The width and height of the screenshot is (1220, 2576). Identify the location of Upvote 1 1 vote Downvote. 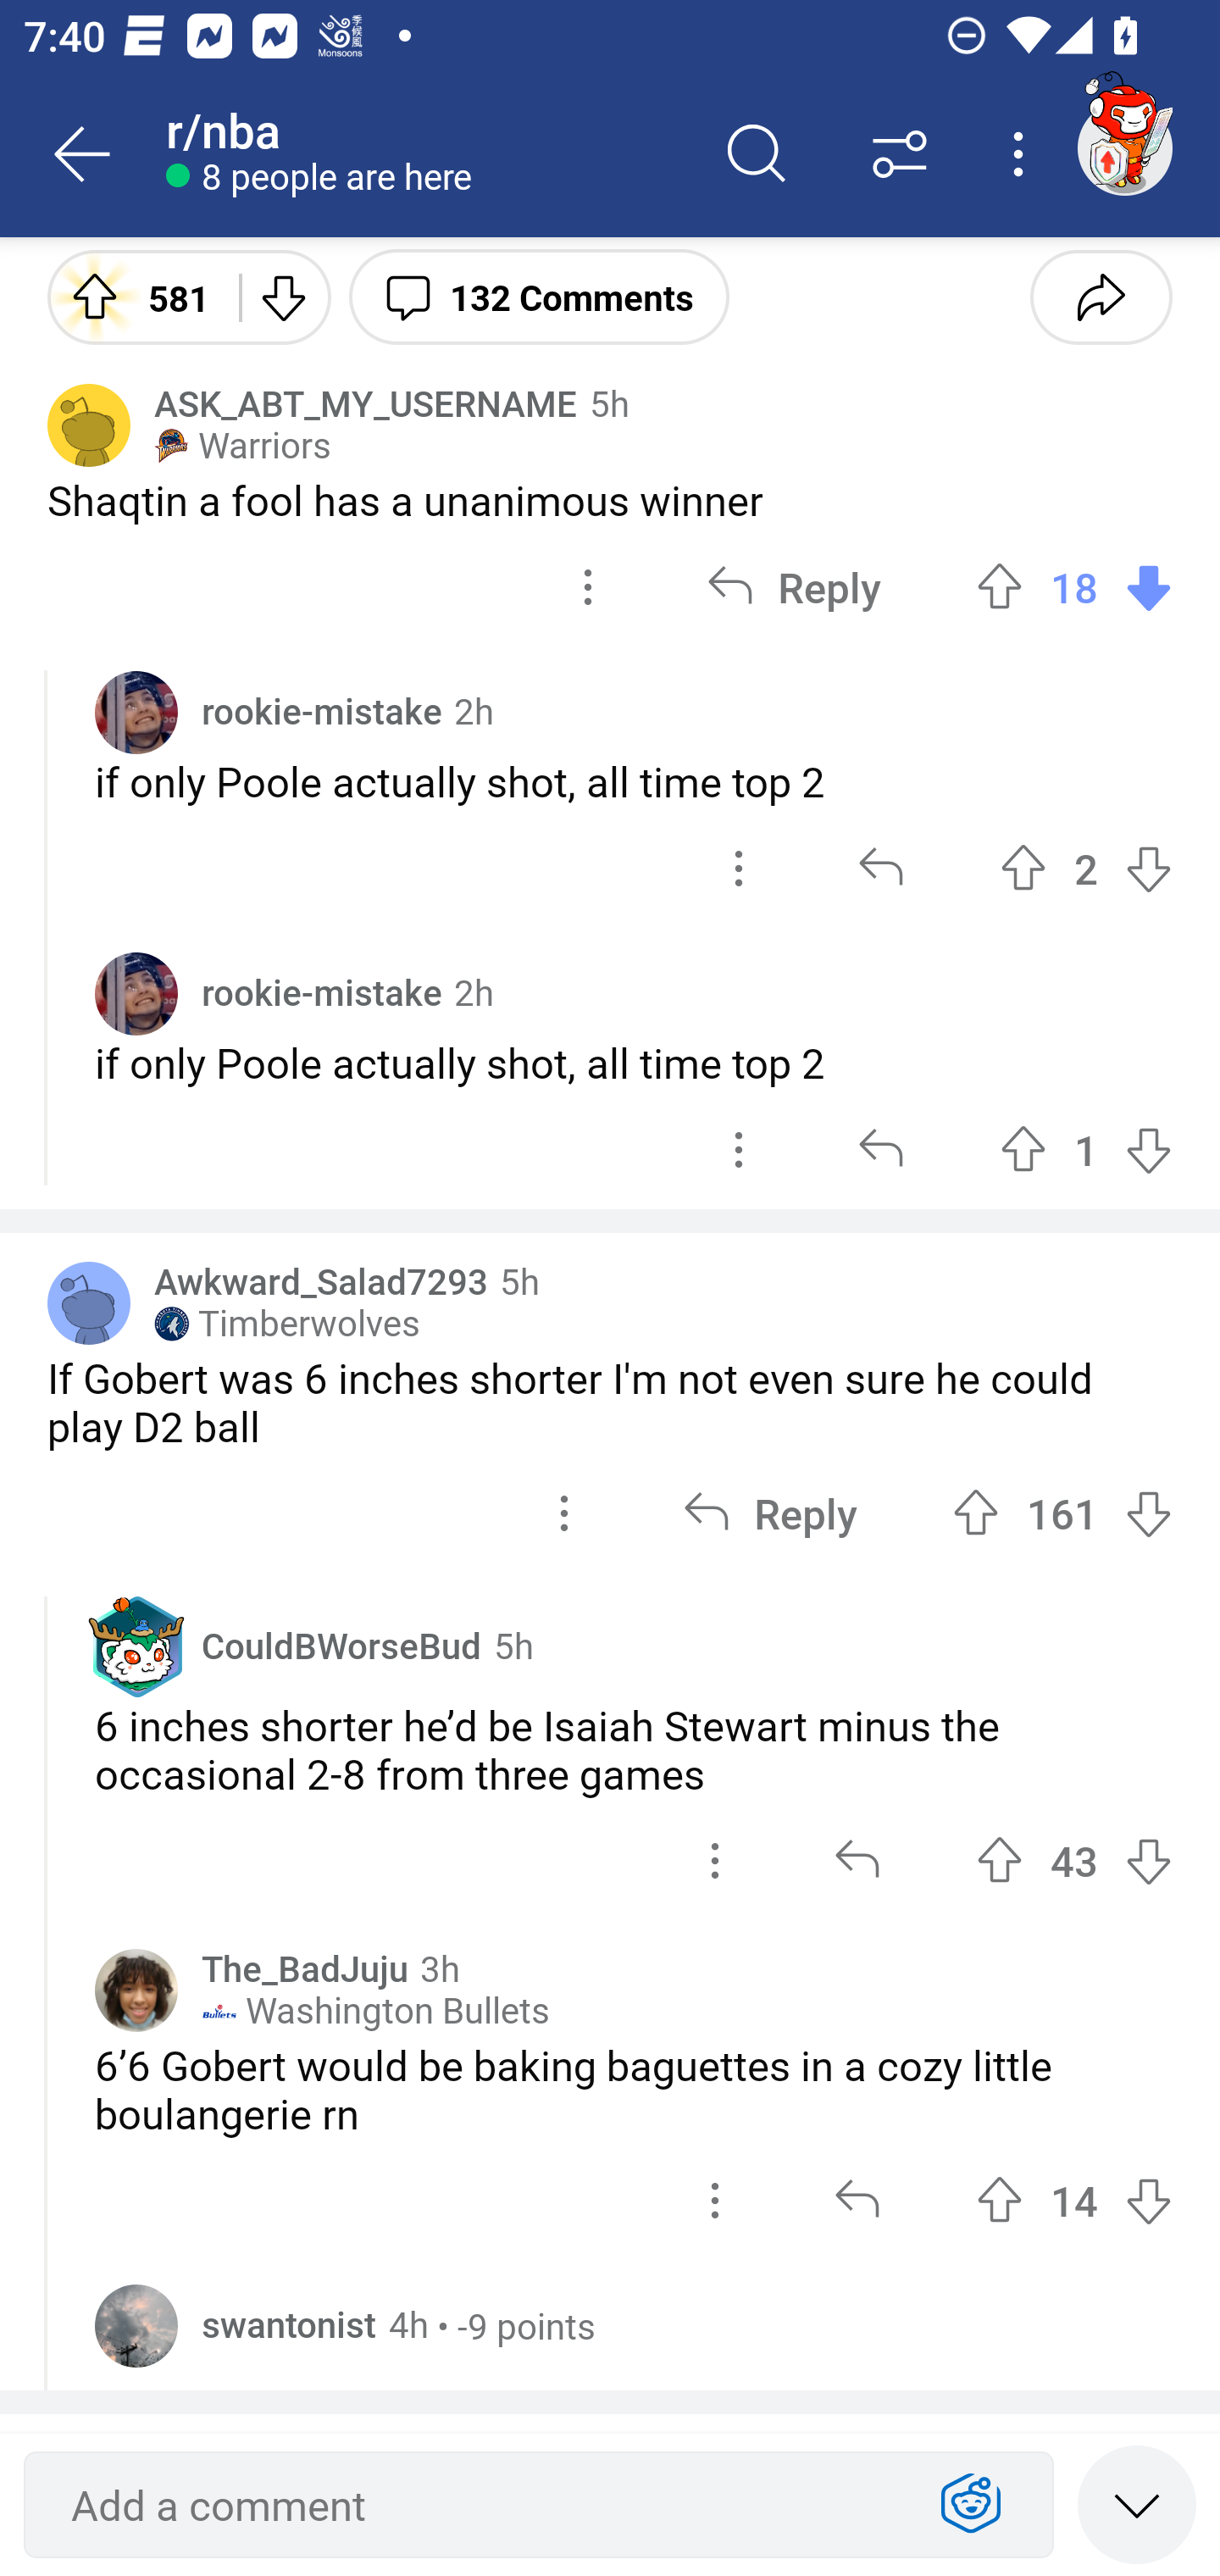
(1086, 1148).